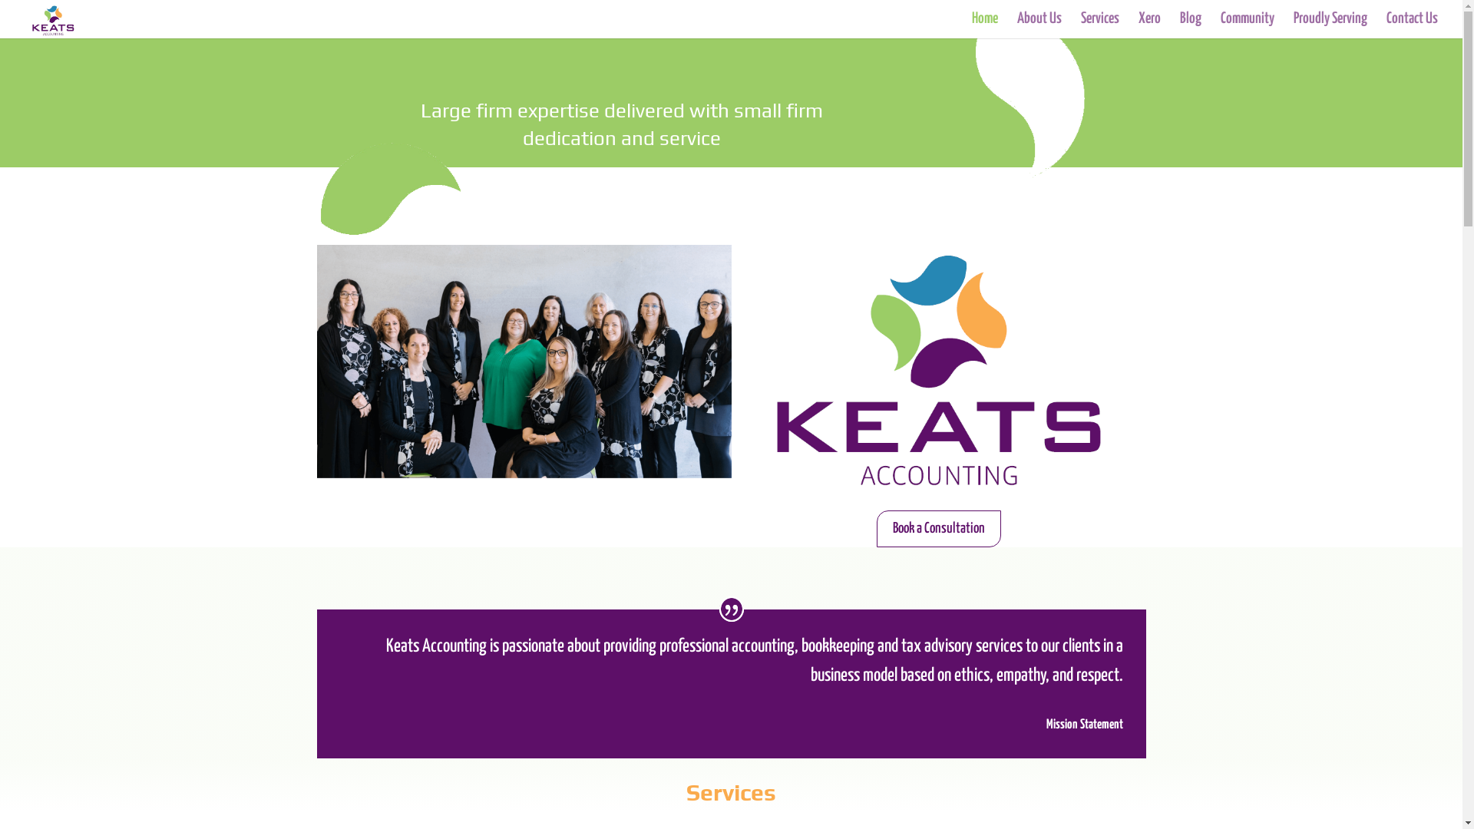 The image size is (1474, 829). I want to click on Community, so click(1248, 26).